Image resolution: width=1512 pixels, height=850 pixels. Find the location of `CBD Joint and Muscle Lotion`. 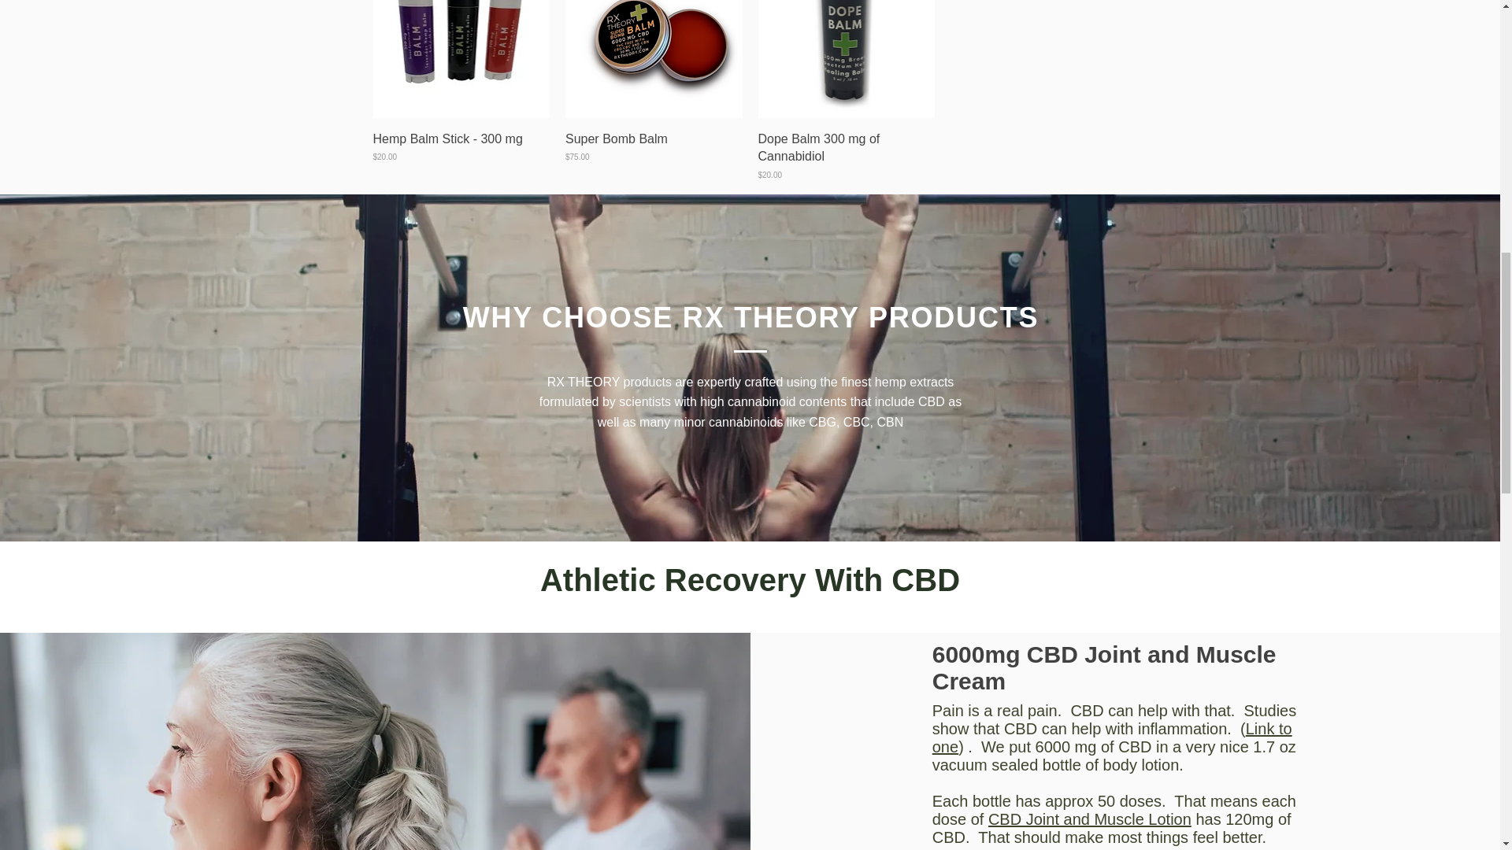

CBD Joint and Muscle Lotion is located at coordinates (1090, 819).